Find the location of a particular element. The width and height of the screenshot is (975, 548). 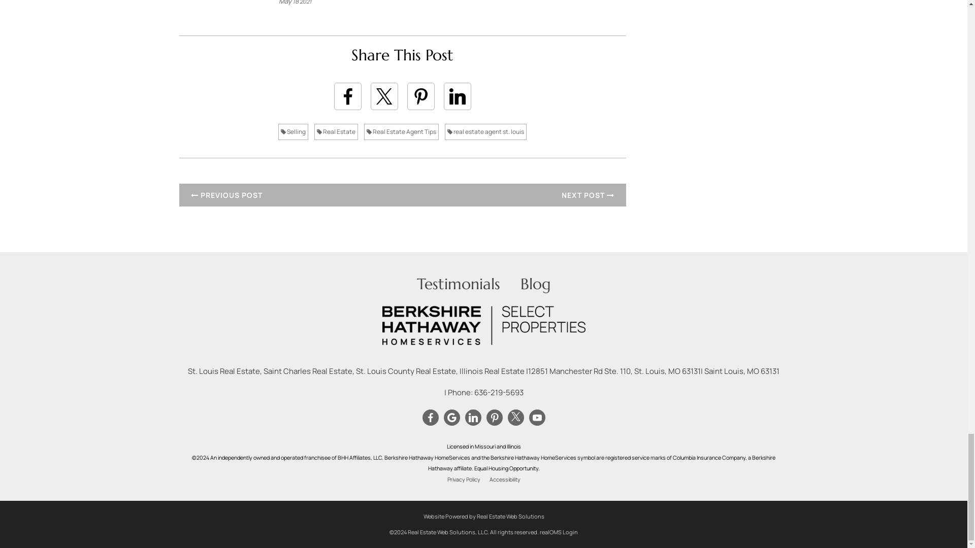

Visit me on Google is located at coordinates (451, 417).